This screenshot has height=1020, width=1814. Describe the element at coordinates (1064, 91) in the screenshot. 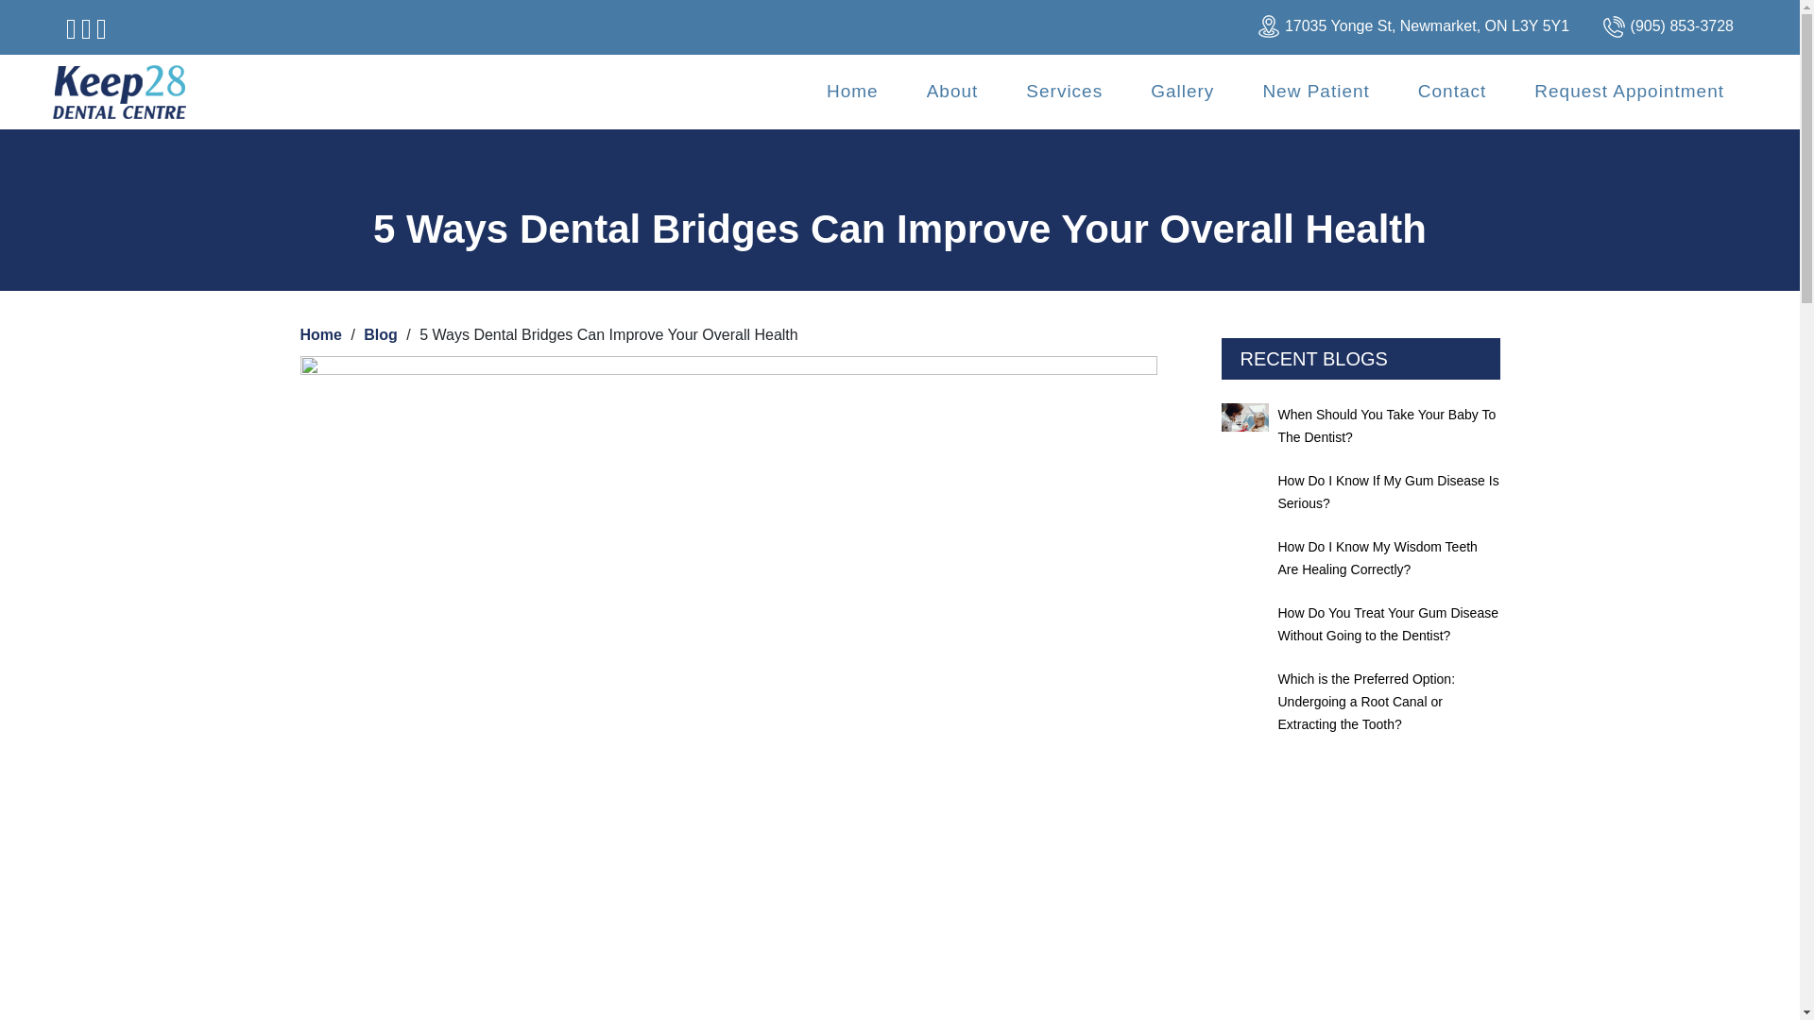

I see `Services` at that location.